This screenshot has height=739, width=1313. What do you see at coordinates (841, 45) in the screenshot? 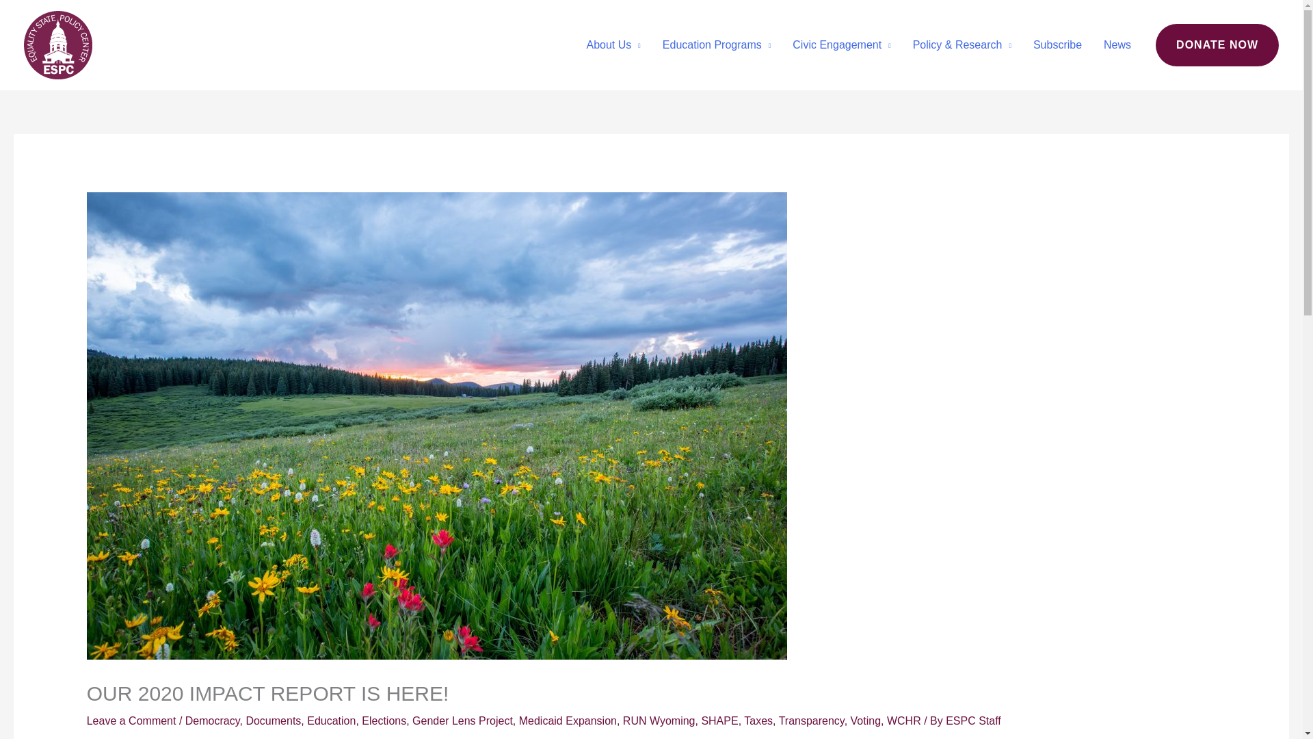
I see `Civic Engagement` at bounding box center [841, 45].